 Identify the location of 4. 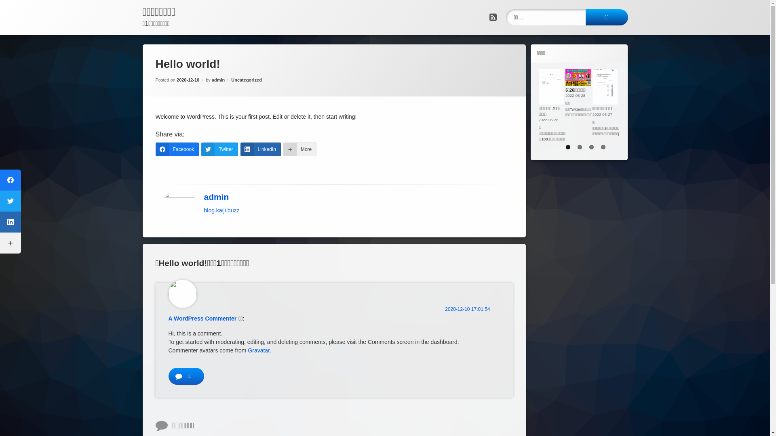
(603, 147).